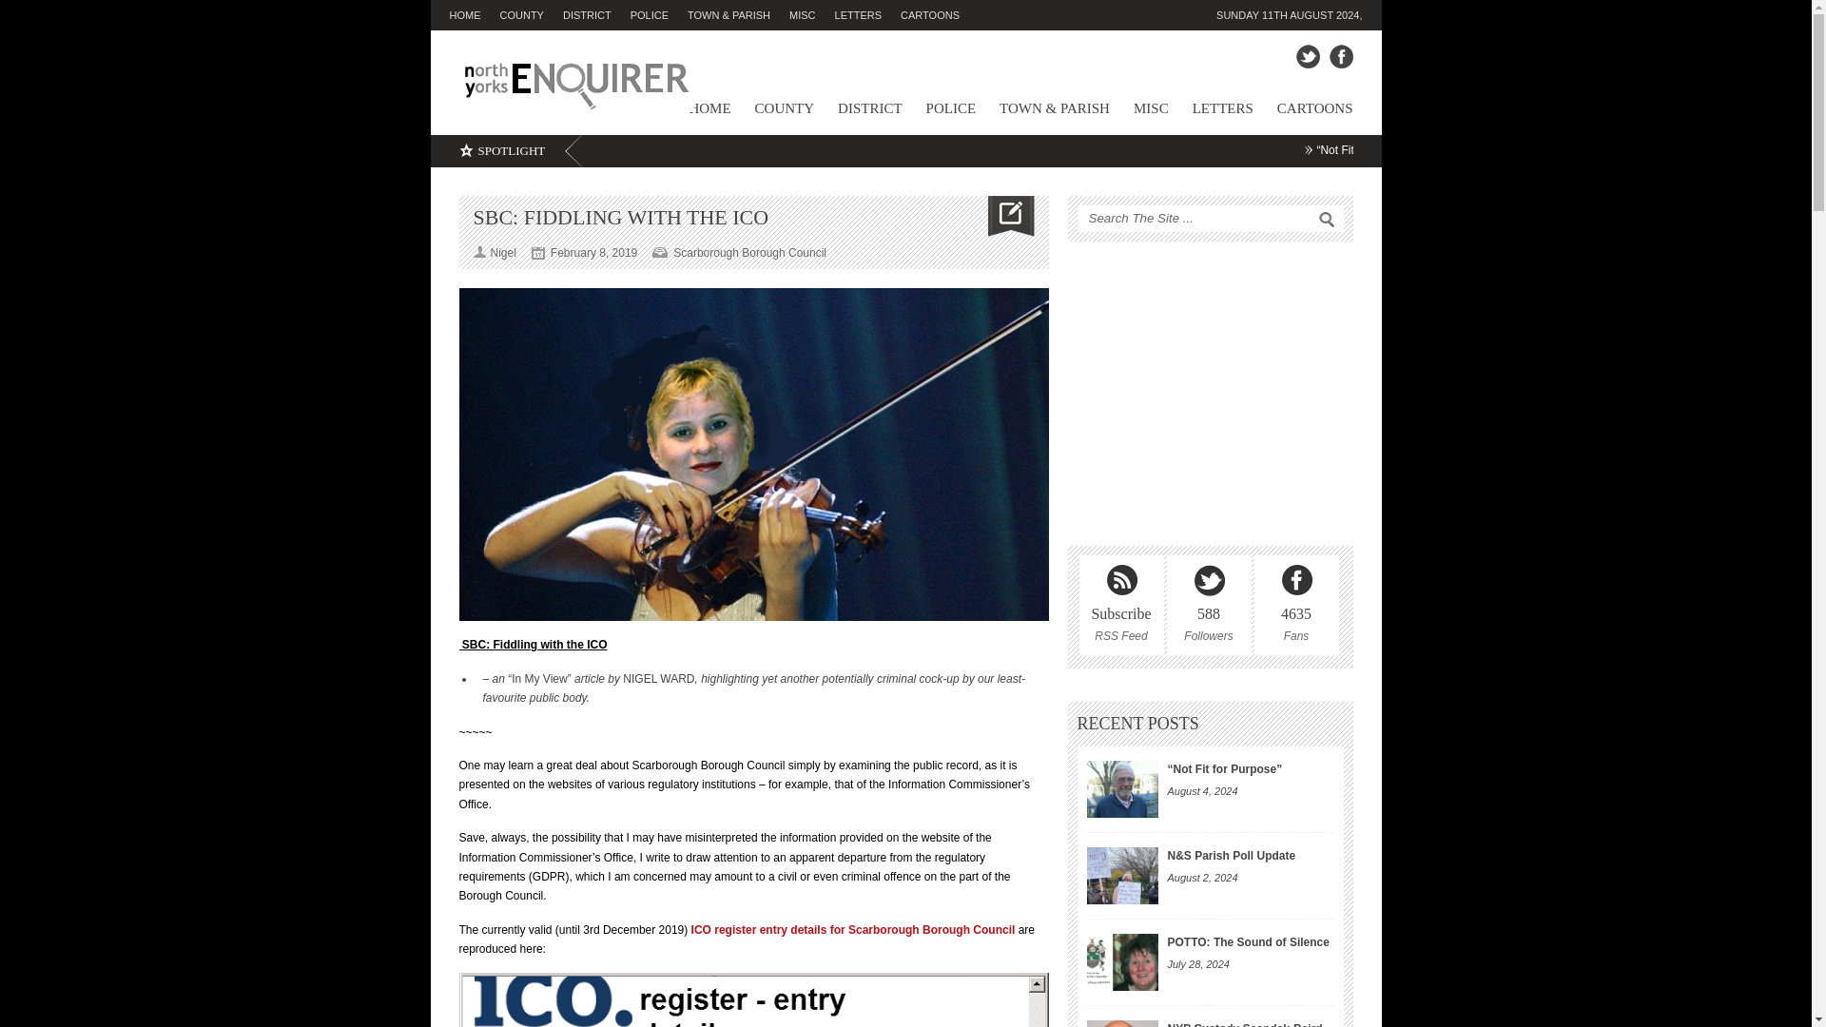  I want to click on POTTO: The Sound of Silence, so click(1122, 962).